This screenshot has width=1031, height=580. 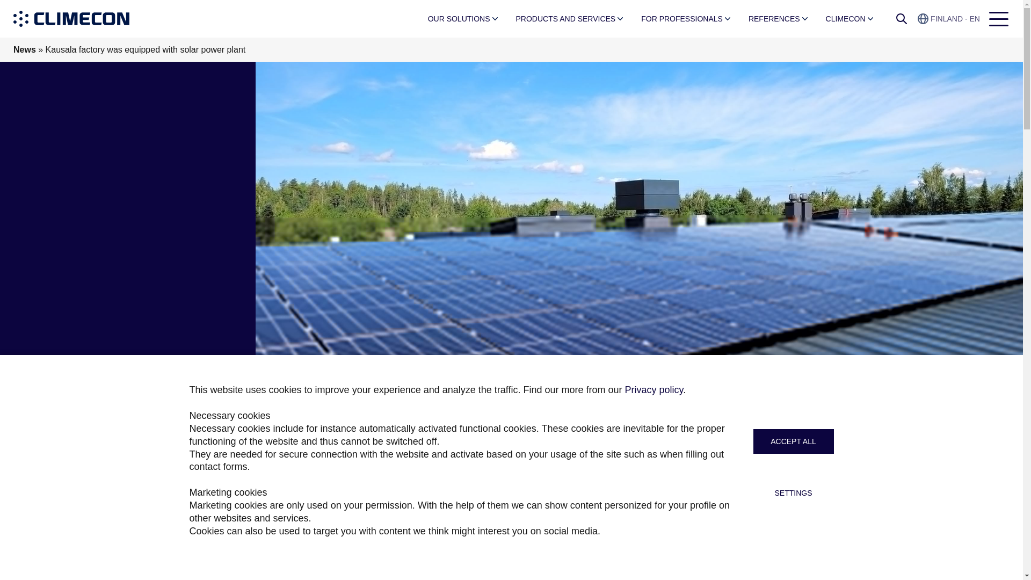 What do you see at coordinates (774, 19) in the screenshot?
I see `REFERENCES` at bounding box center [774, 19].